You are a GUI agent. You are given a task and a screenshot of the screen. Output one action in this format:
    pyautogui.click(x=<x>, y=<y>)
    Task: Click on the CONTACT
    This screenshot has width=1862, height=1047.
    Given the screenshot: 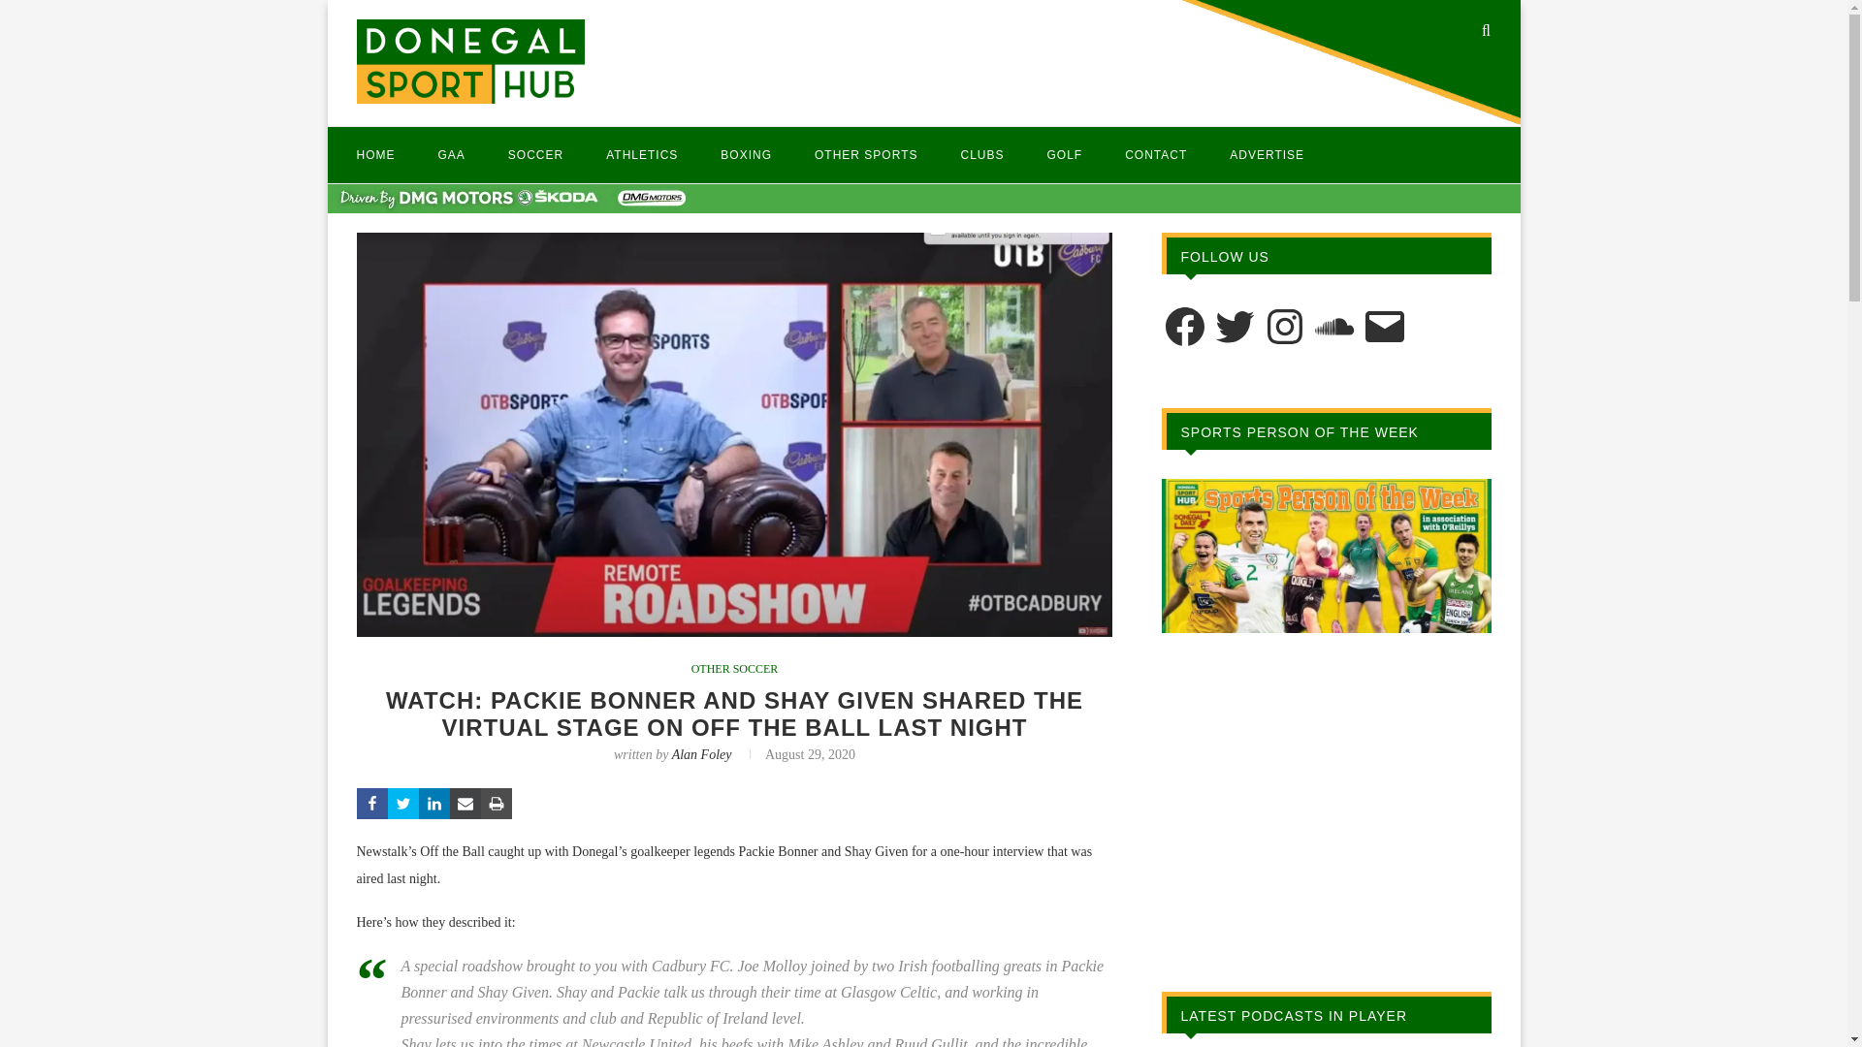 What is the action you would take?
    pyautogui.click(x=1156, y=155)
    